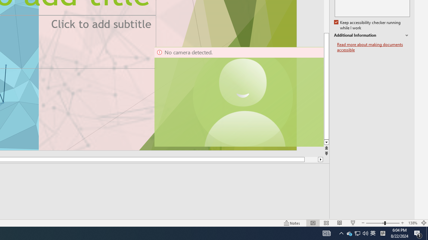  I want to click on Zoom 138%, so click(413, 223).